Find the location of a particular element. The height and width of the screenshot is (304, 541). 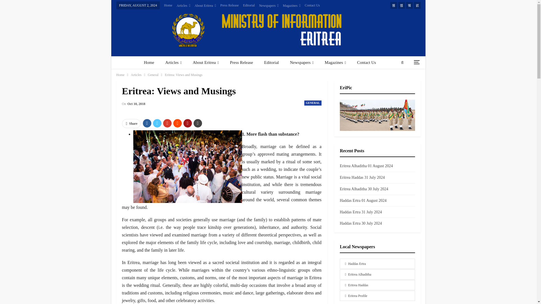

About Eritrea is located at coordinates (211, 6).